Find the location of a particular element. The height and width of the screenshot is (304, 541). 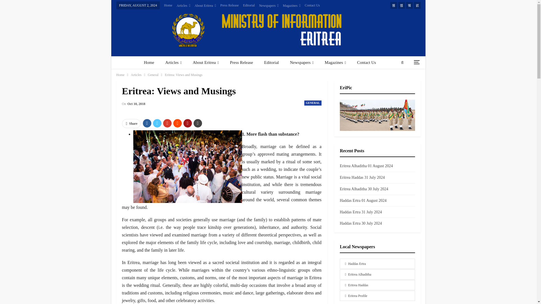

About Eritrea is located at coordinates (211, 6).